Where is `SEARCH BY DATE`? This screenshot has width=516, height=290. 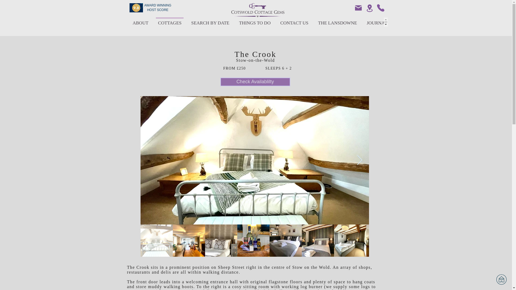 SEARCH BY DATE is located at coordinates (210, 22).